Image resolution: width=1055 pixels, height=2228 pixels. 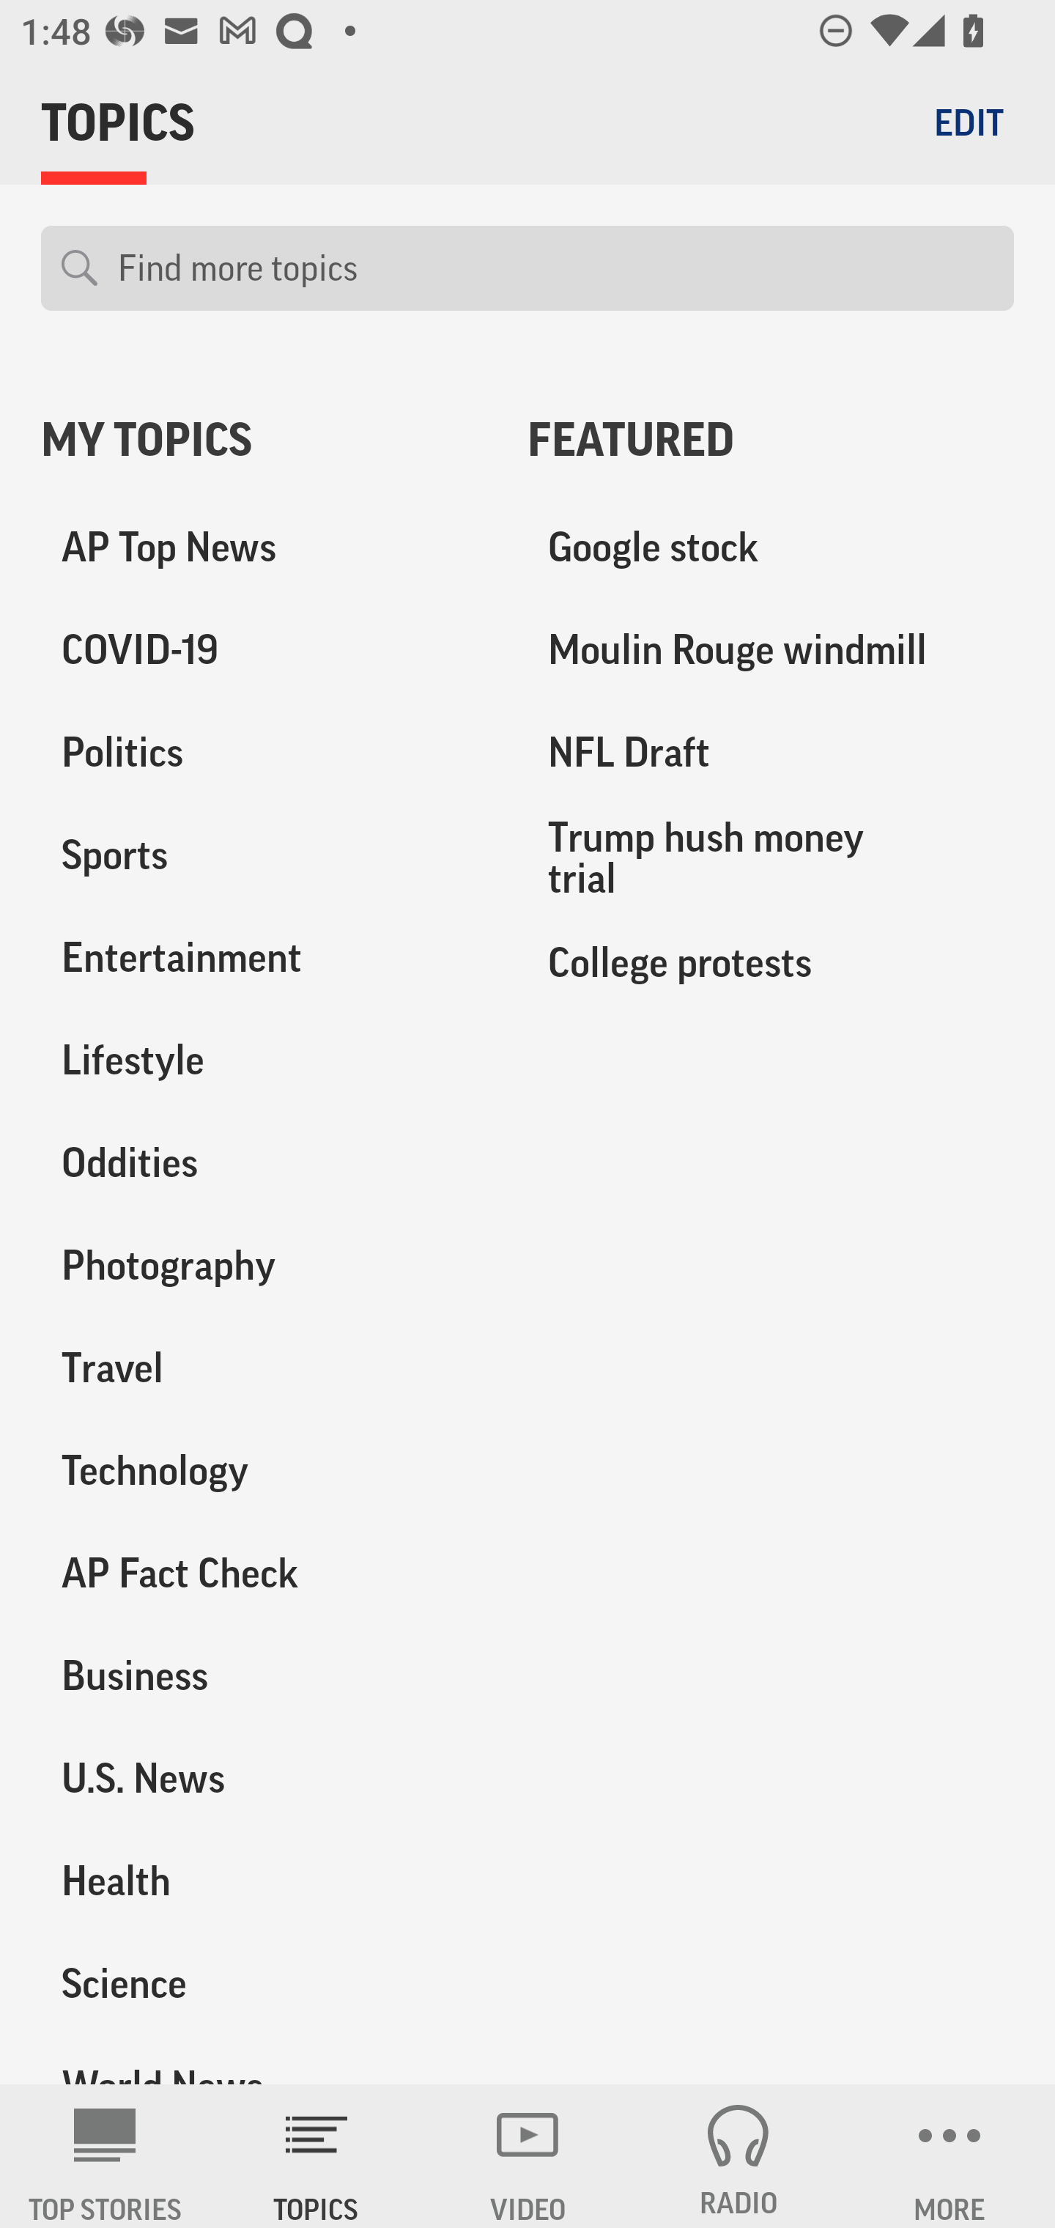 What do you see at coordinates (105, 2156) in the screenshot?
I see `AP News TOP STORIES` at bounding box center [105, 2156].